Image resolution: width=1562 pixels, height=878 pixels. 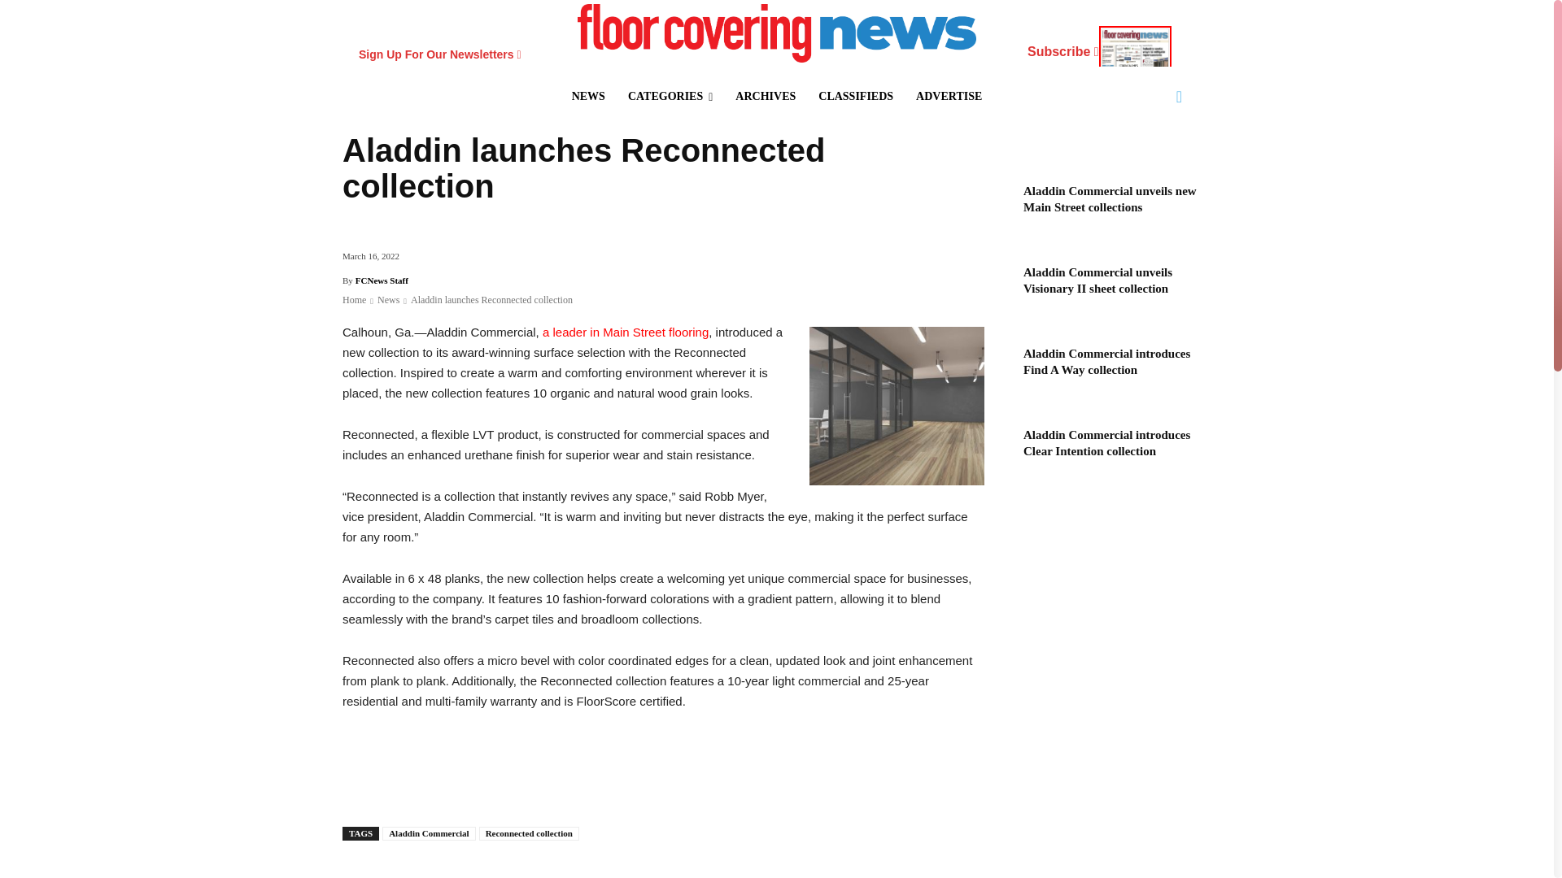 What do you see at coordinates (589, 96) in the screenshot?
I see `NEWS` at bounding box center [589, 96].